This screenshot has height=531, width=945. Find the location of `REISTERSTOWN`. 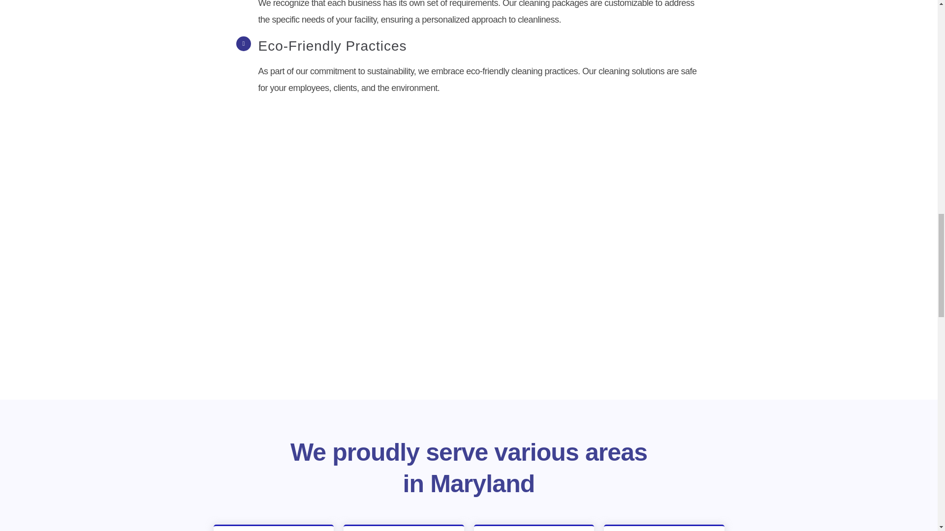

REISTERSTOWN is located at coordinates (534, 528).